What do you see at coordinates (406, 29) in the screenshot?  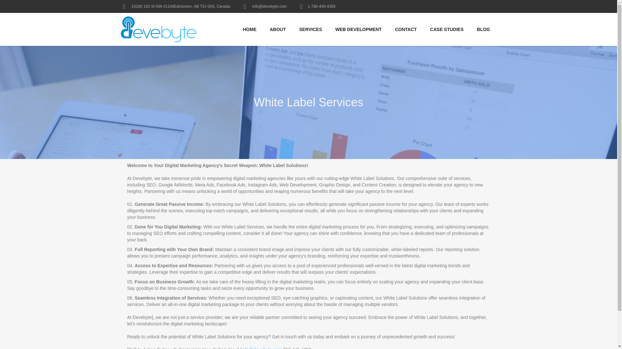 I see `CONTACT` at bounding box center [406, 29].